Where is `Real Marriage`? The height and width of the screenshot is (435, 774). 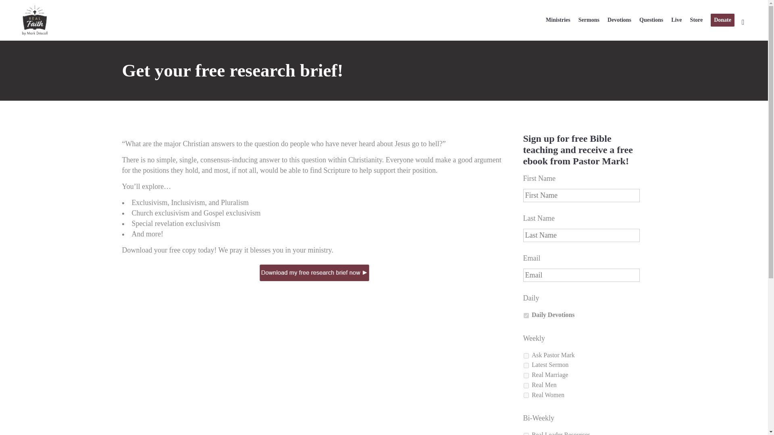
Real Marriage is located at coordinates (526, 375).